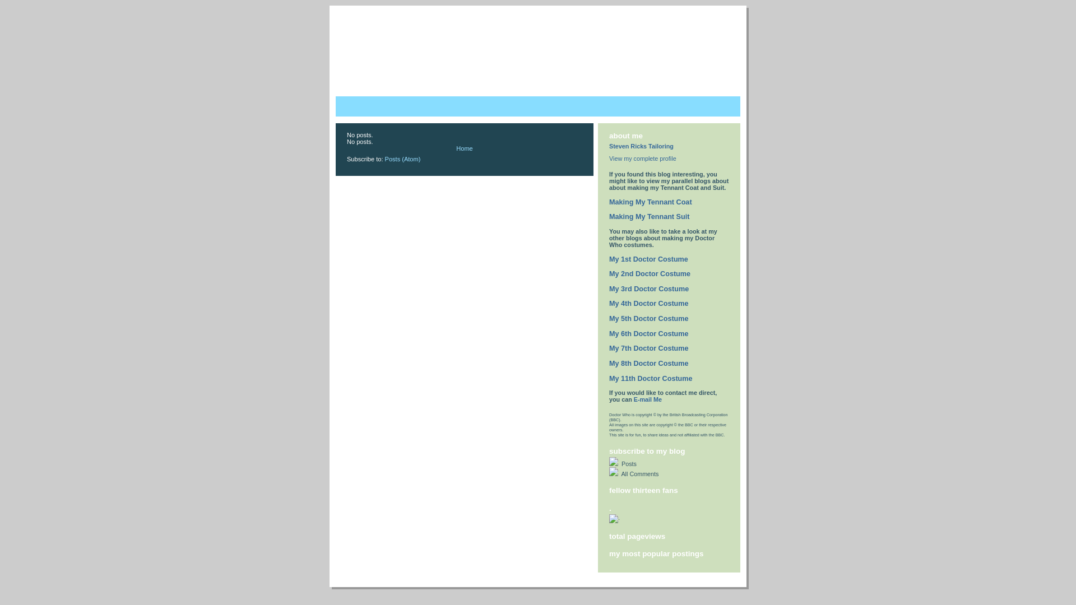 Image resolution: width=1076 pixels, height=605 pixels. I want to click on My 2nd Doctor Costume, so click(650, 274).